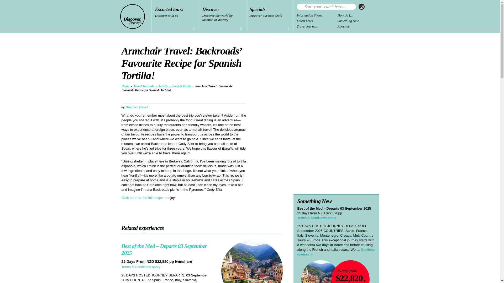 Image resolution: width=504 pixels, height=283 pixels. Describe the element at coordinates (125, 86) in the screenshot. I see `Go to Discover Travel Christchurch.` at that location.